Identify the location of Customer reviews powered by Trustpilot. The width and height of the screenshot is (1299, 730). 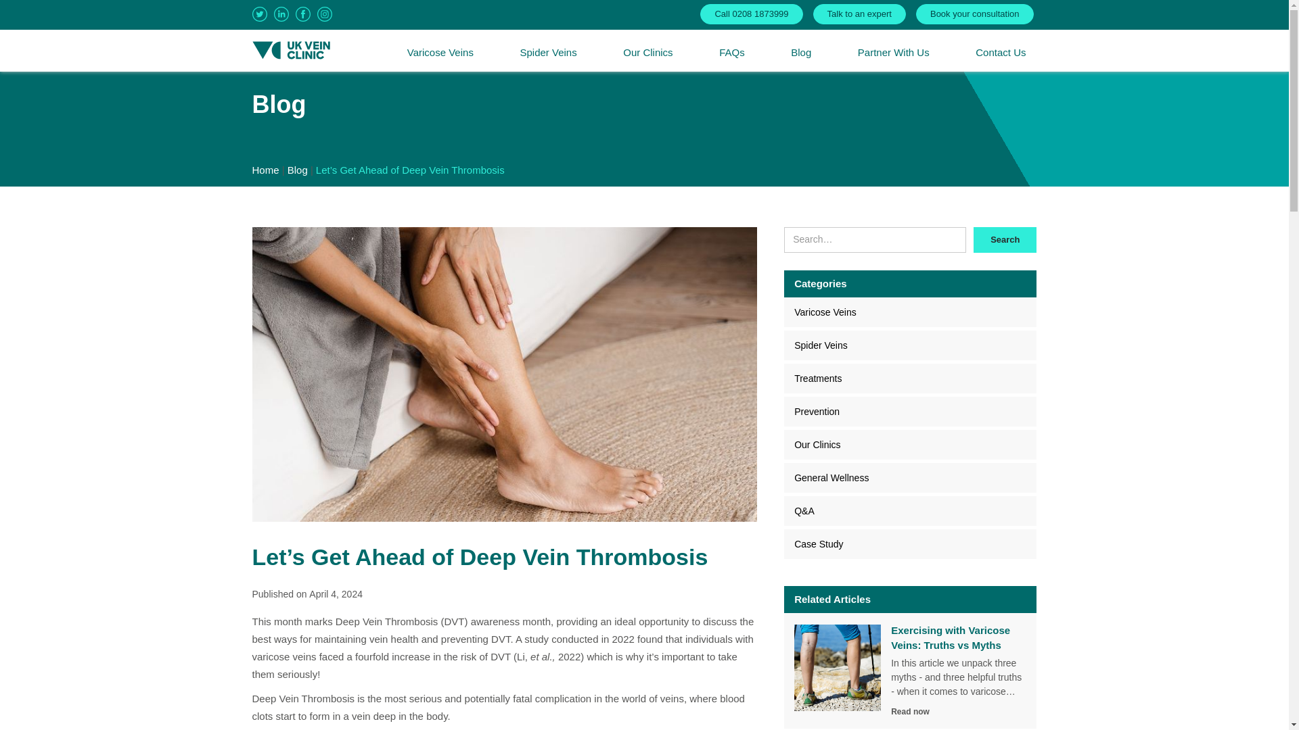
(595, 16).